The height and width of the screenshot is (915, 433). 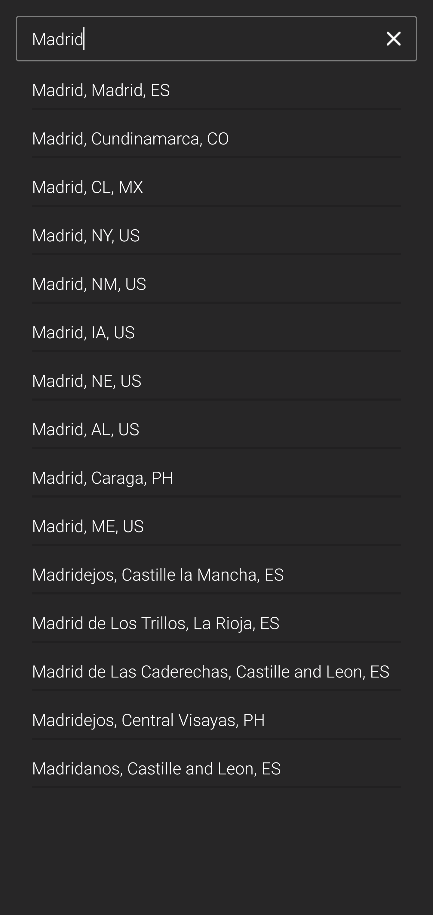 What do you see at coordinates (216, 716) in the screenshot?
I see `Madridejos, Central Visayas, PH` at bounding box center [216, 716].